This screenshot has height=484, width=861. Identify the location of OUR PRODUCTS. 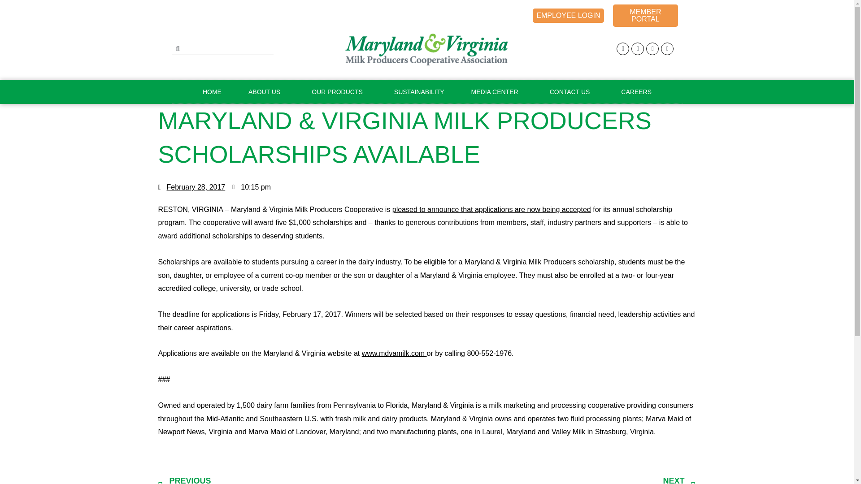
(339, 92).